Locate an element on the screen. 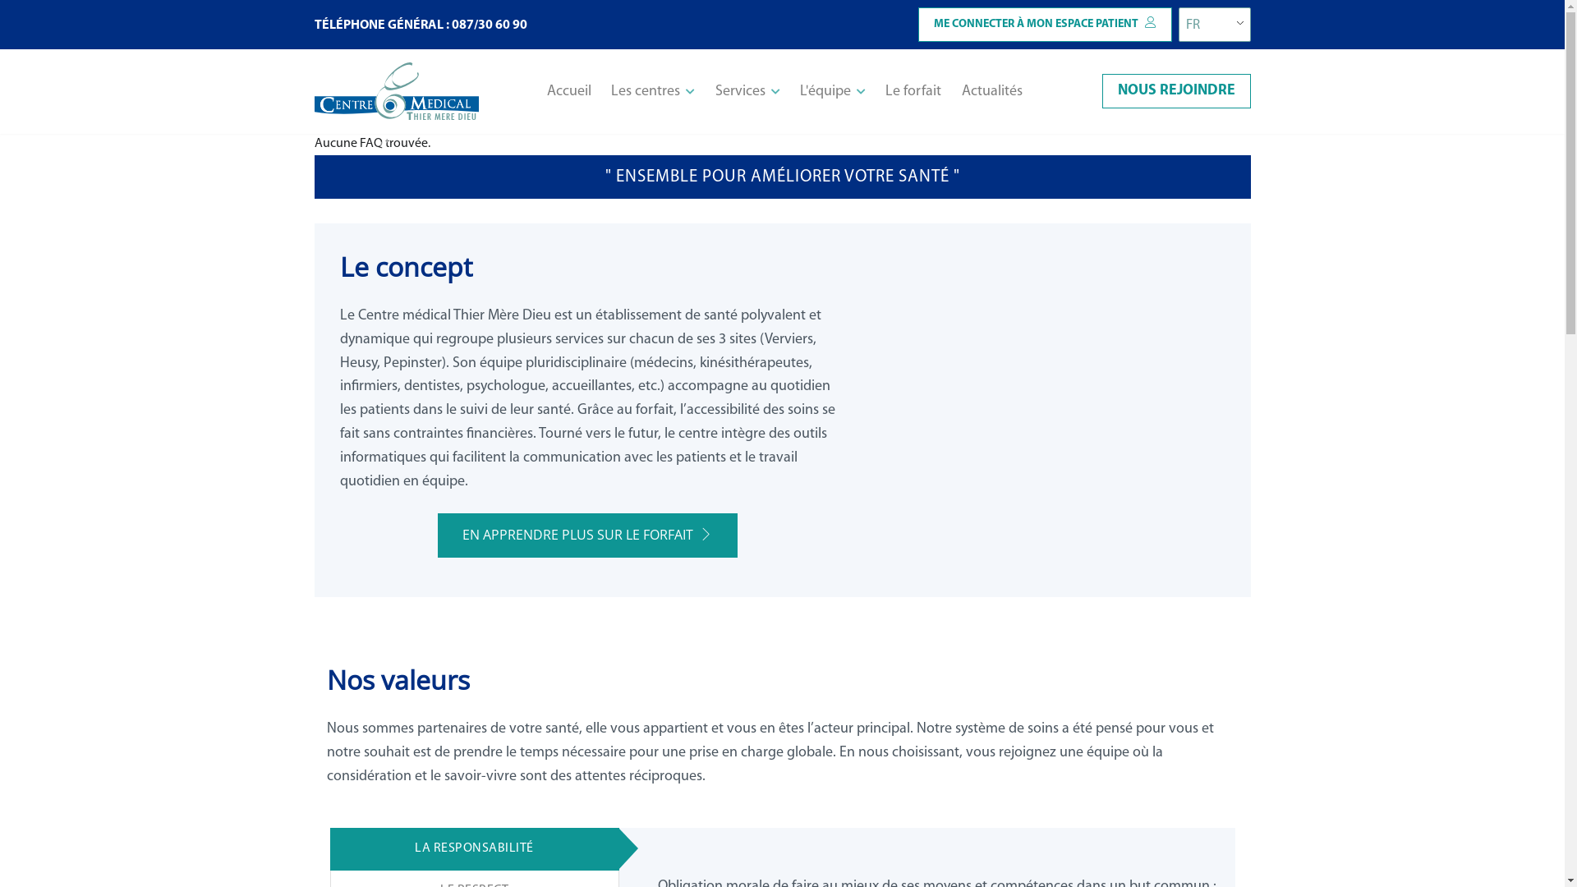  Previous is located at coordinates (384, 145).